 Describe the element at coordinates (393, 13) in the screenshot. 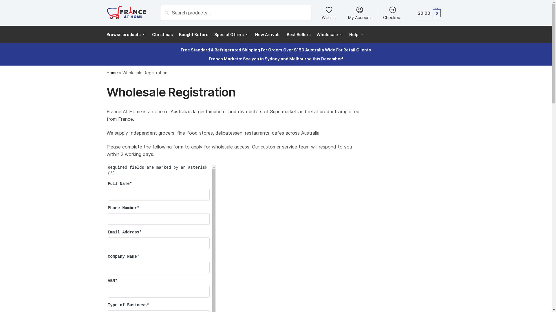

I see `Checkout` at that location.